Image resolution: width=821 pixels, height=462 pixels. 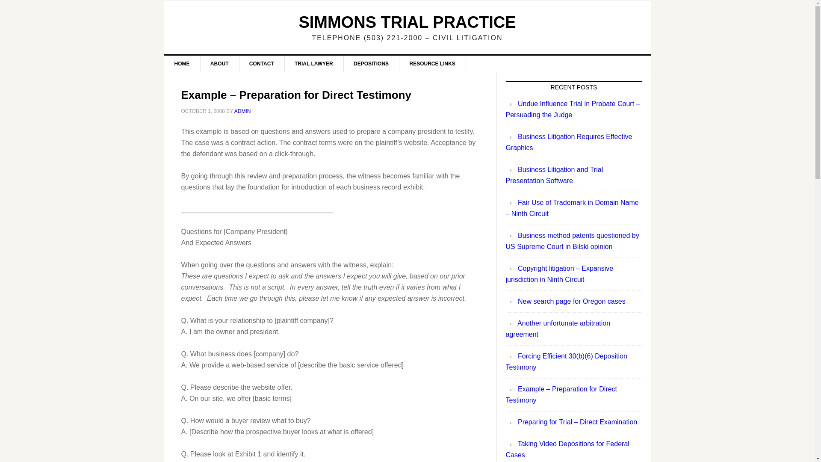 What do you see at coordinates (569, 142) in the screenshot?
I see `Business Litigation Requires Effective Graphics` at bounding box center [569, 142].